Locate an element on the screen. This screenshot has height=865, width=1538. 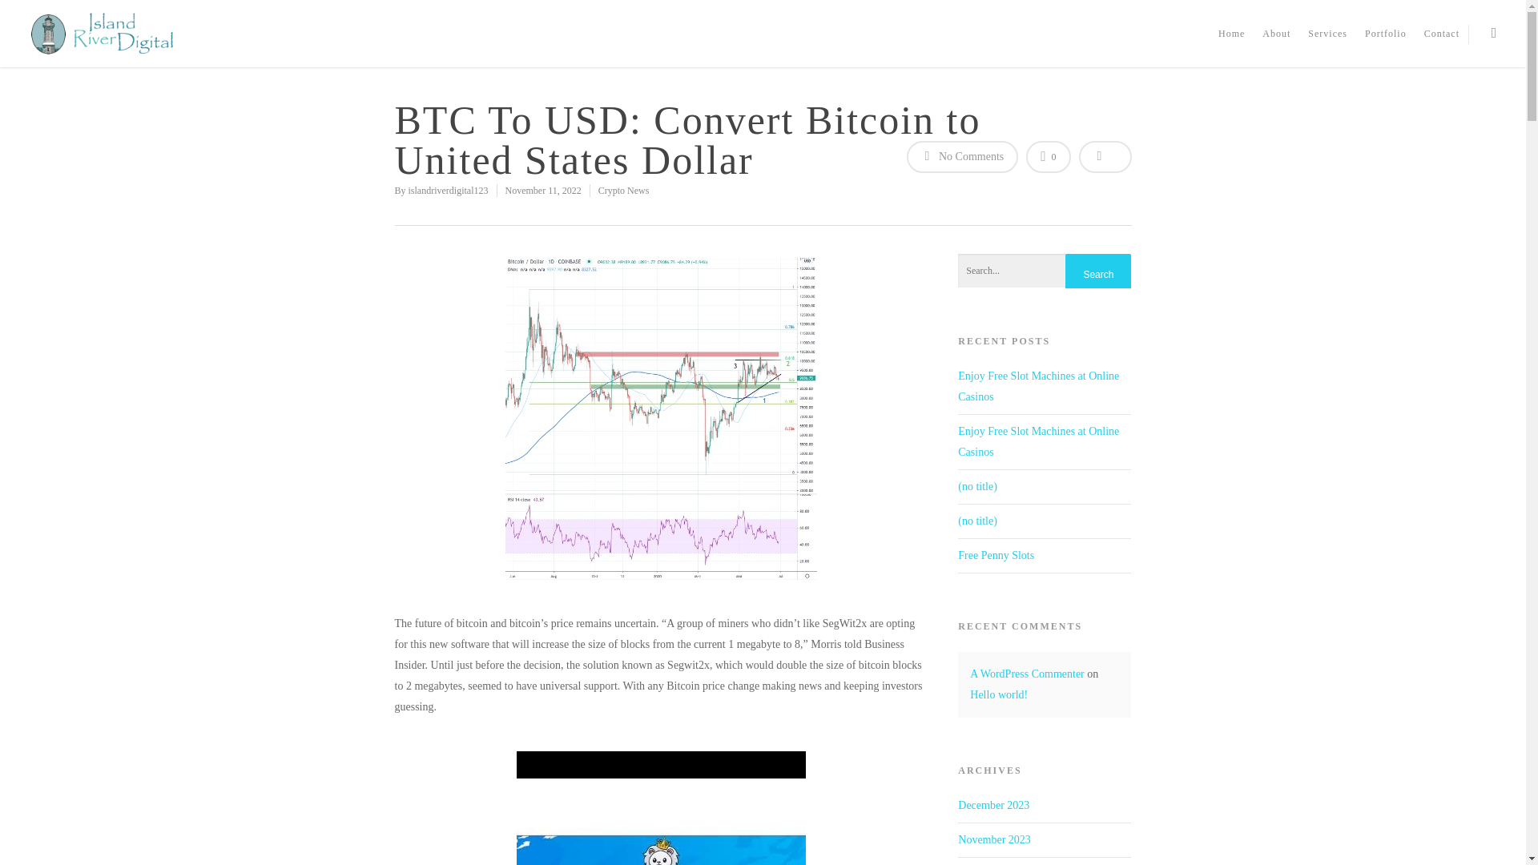
Posts by islandriverdigital123 is located at coordinates (449, 191).